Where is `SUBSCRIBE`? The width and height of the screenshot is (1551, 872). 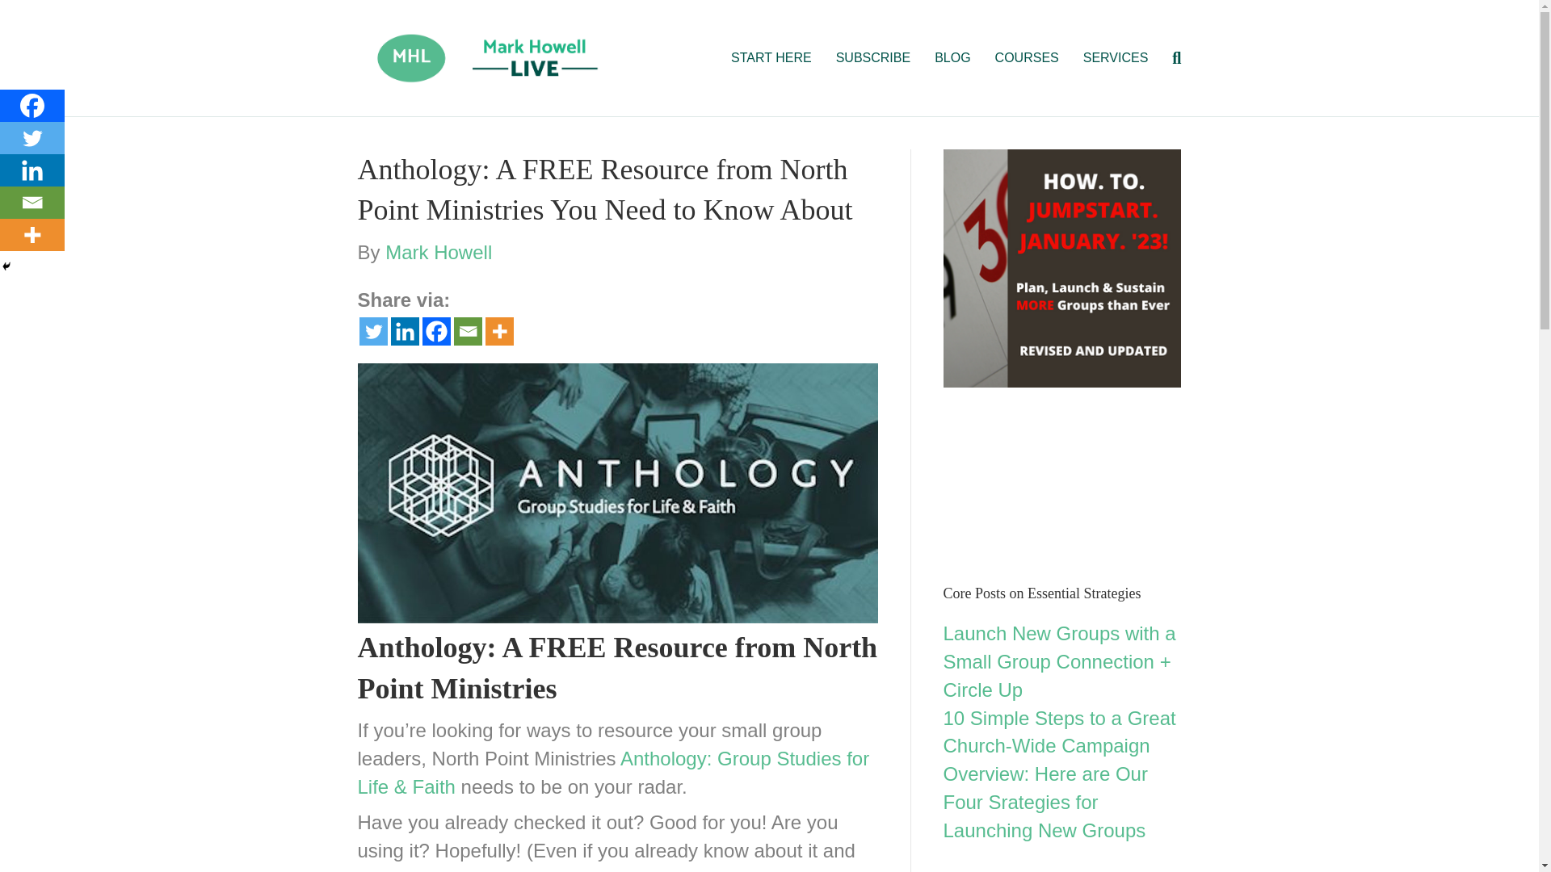 SUBSCRIBE is located at coordinates (872, 58).